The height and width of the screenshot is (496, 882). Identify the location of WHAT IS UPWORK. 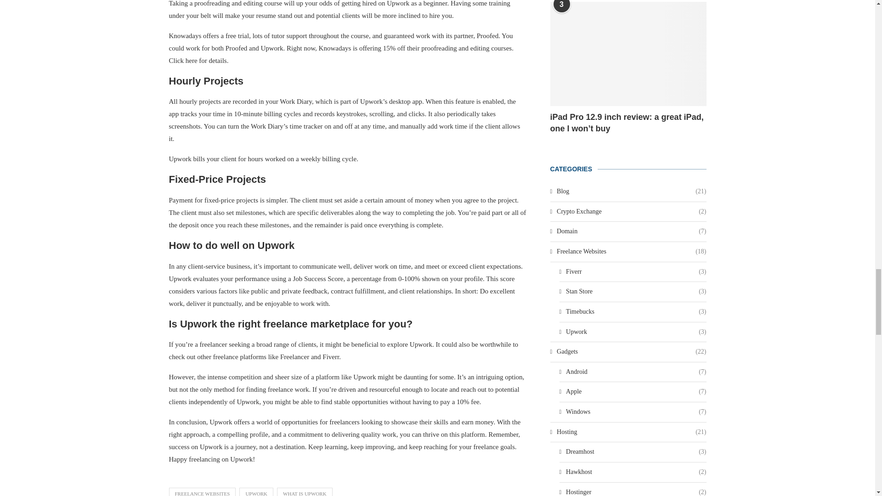
(304, 491).